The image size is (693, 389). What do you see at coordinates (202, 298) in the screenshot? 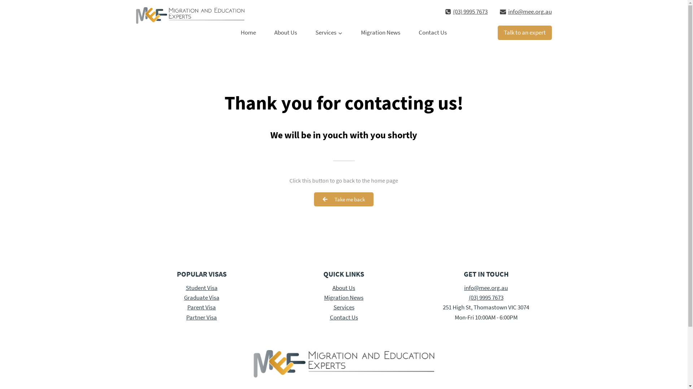
I see `Graduate Visa` at bounding box center [202, 298].